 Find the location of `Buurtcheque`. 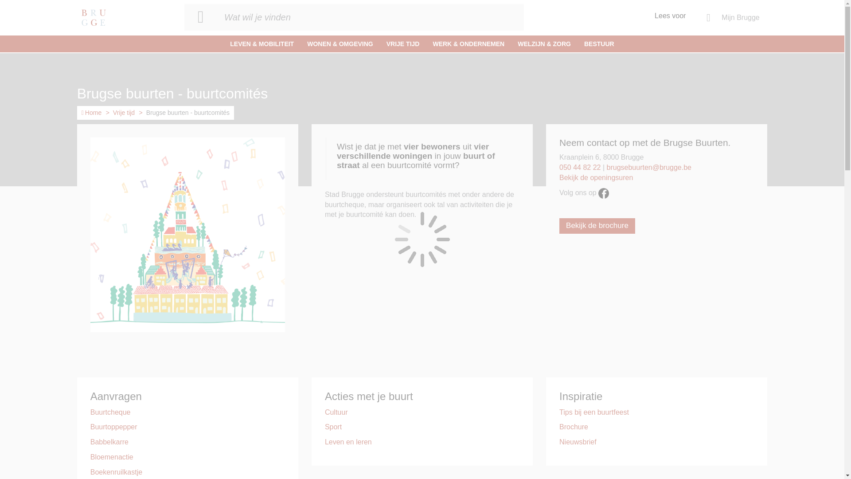

Buurtcheque is located at coordinates (111, 412).